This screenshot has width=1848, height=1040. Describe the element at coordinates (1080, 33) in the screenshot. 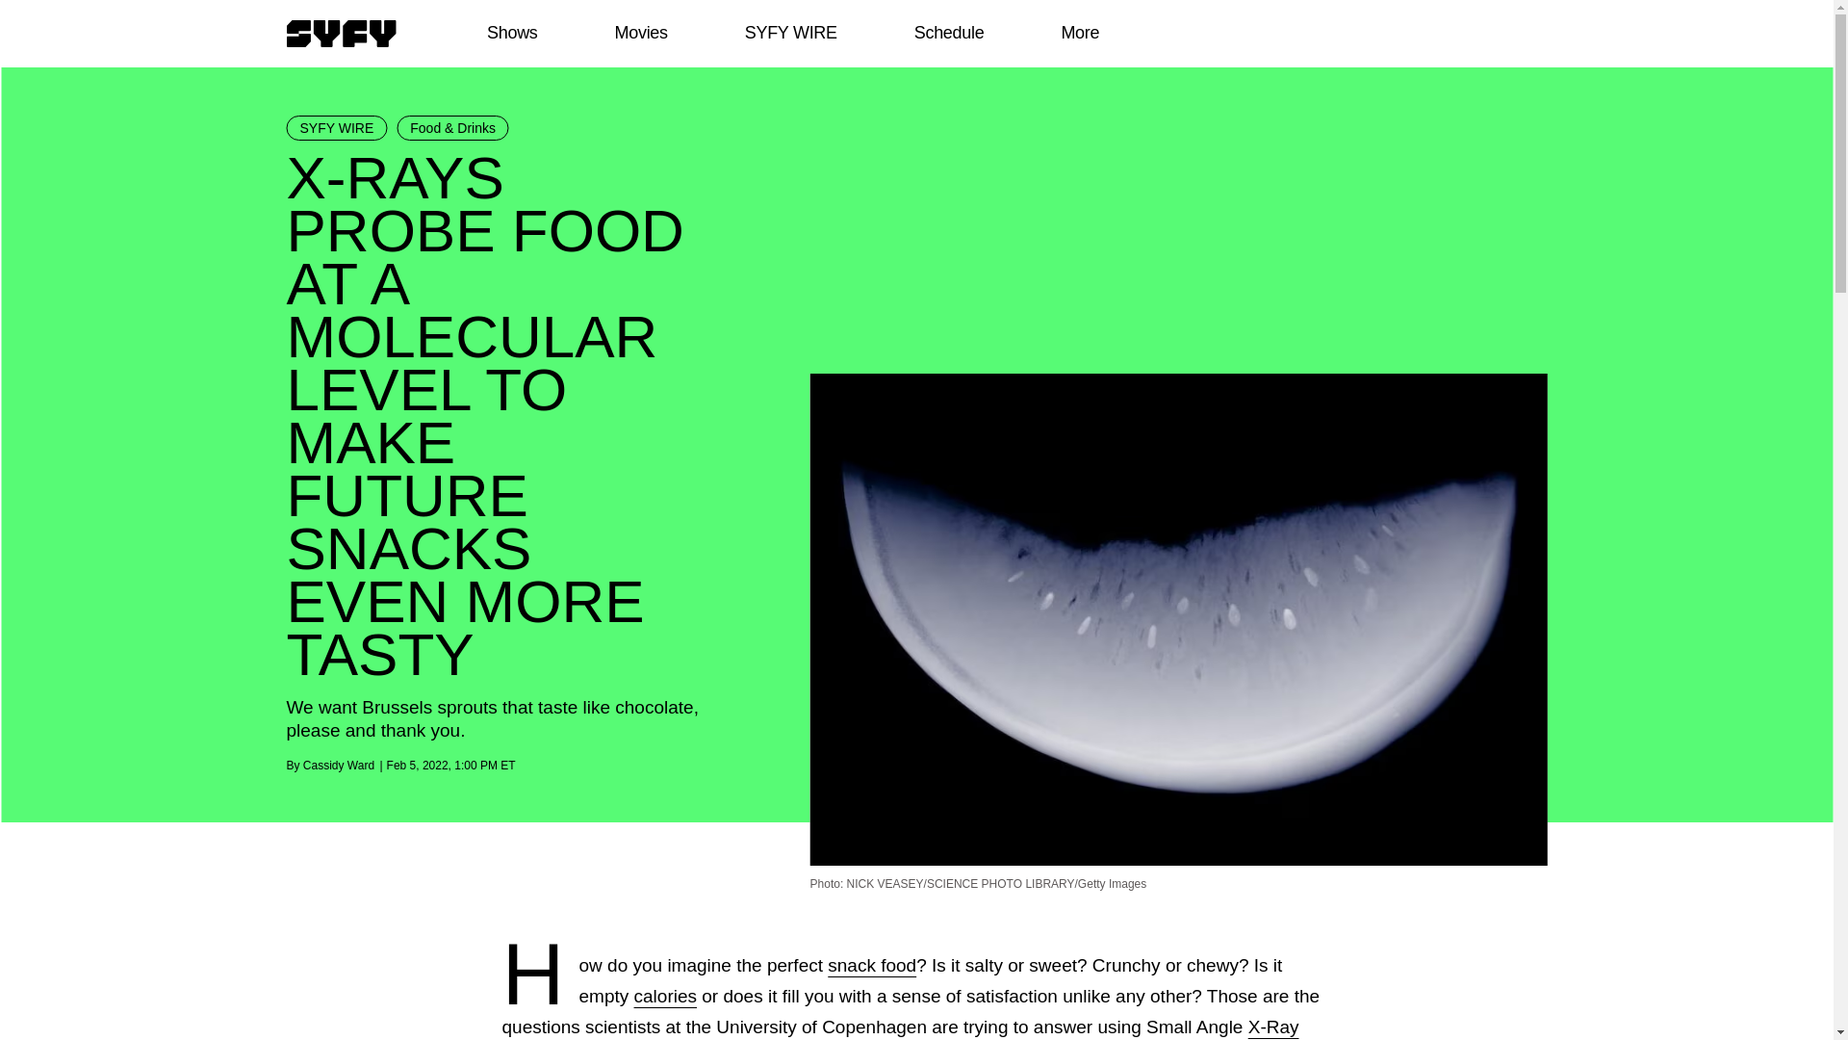

I see `More` at that location.